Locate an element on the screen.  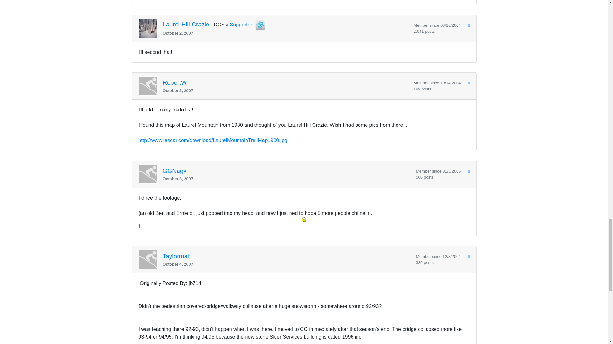
October 3, 2007 at 08:05 am is located at coordinates (287, 179).